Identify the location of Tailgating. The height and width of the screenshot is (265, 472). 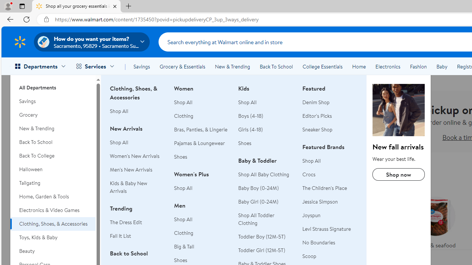
(53, 183).